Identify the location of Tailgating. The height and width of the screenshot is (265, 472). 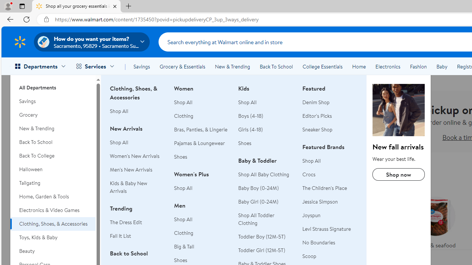
(53, 183).